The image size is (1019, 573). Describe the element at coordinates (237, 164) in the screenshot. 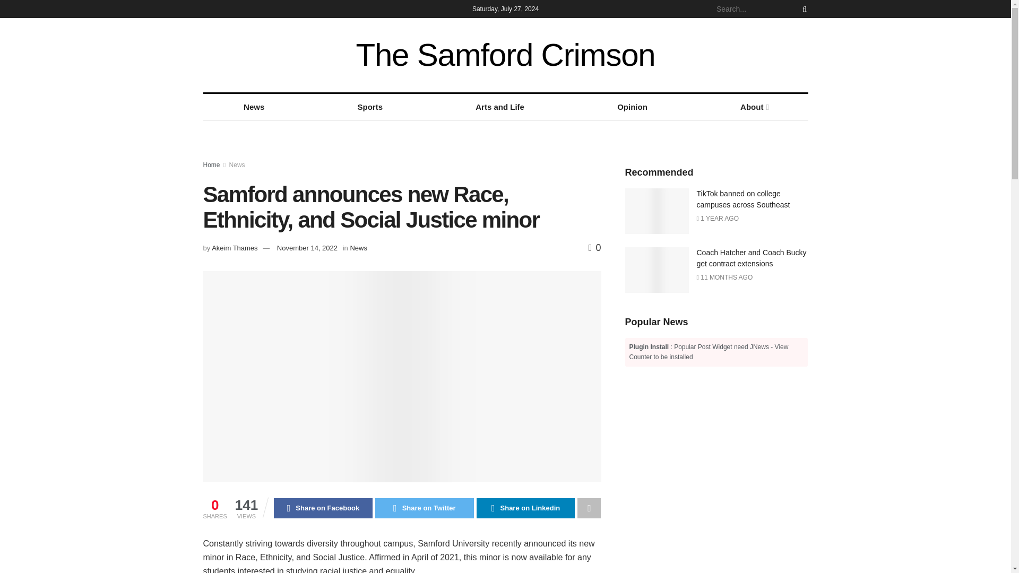

I see `News` at that location.